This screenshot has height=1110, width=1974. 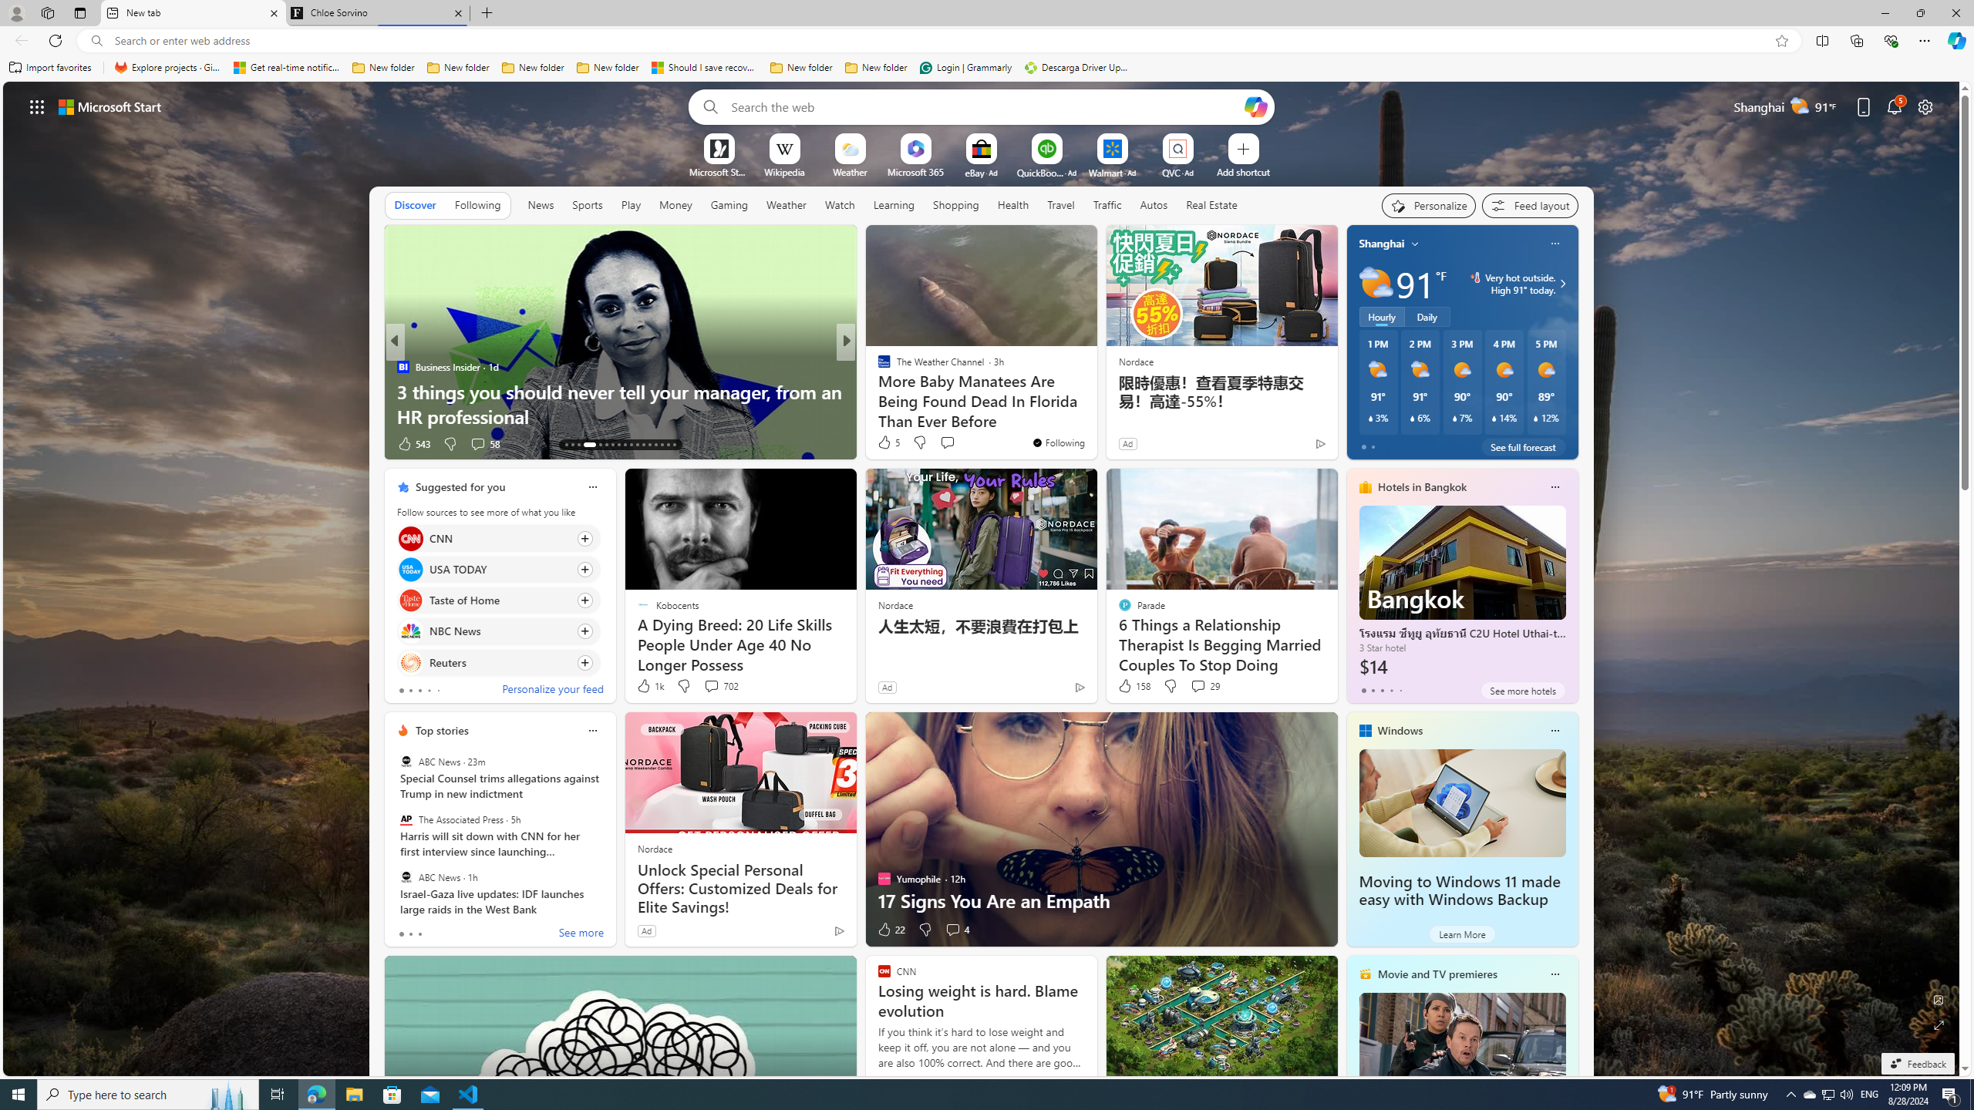 I want to click on Personalize your feed, so click(x=552, y=691).